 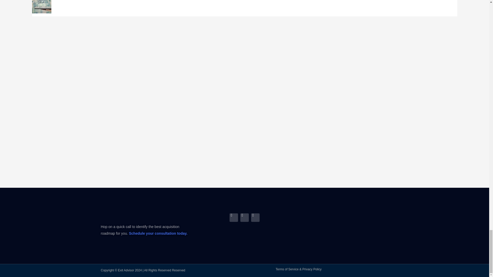 I want to click on Linkedin, so click(x=234, y=217).